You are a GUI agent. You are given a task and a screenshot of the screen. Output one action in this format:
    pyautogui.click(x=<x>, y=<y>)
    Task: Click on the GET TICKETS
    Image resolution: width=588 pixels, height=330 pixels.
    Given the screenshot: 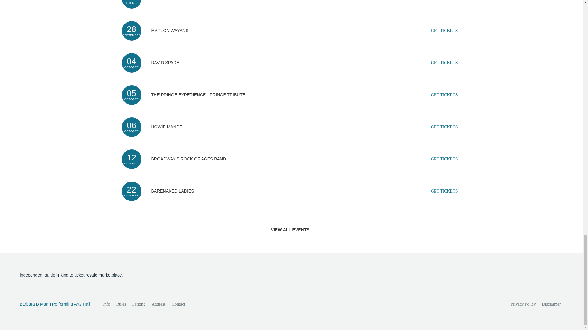 What is the action you would take?
    pyautogui.click(x=444, y=2)
    